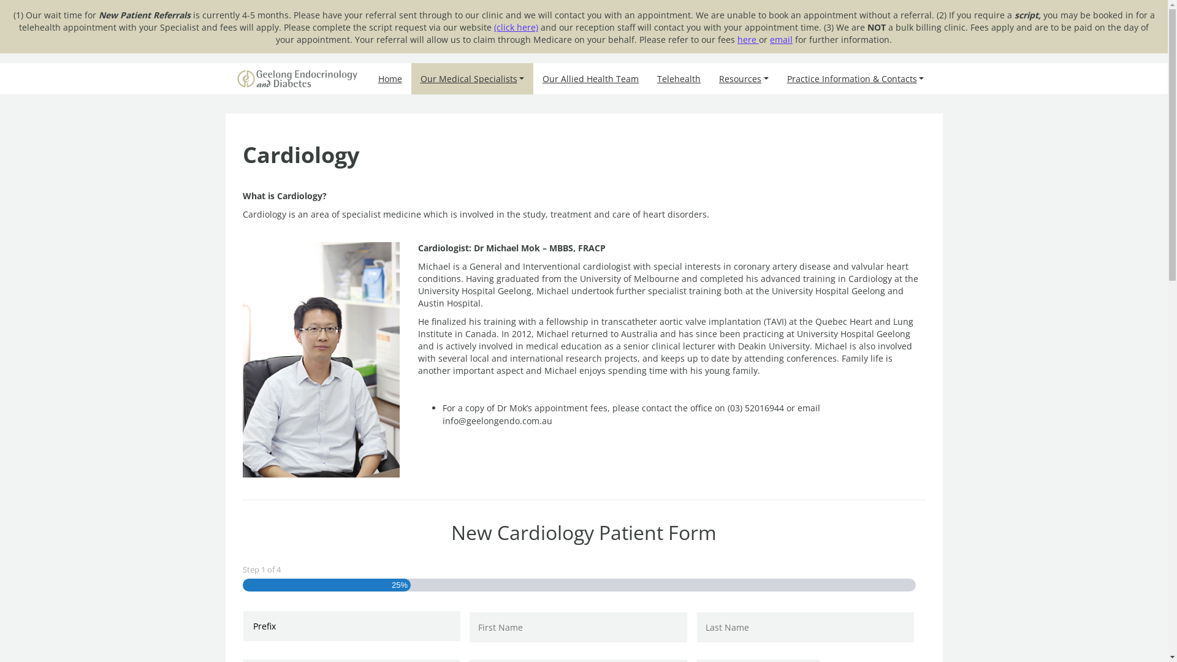 This screenshot has height=662, width=1177. What do you see at coordinates (748, 39) in the screenshot?
I see `here` at bounding box center [748, 39].